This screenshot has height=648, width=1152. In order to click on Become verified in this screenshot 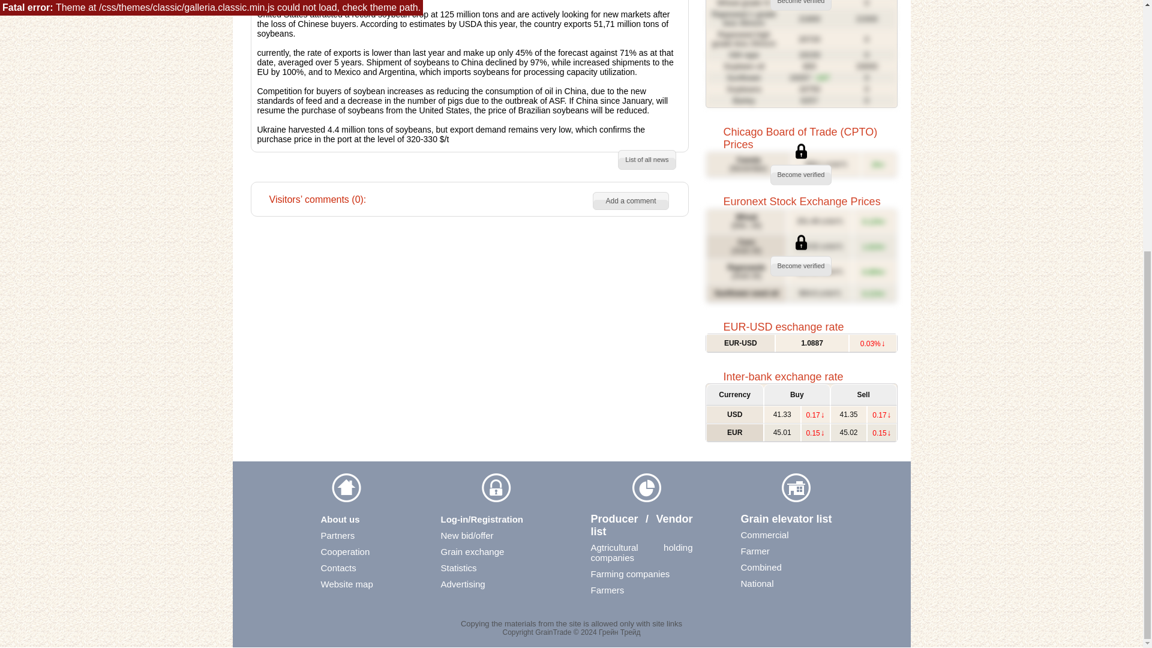, I will do `click(802, 174)`.